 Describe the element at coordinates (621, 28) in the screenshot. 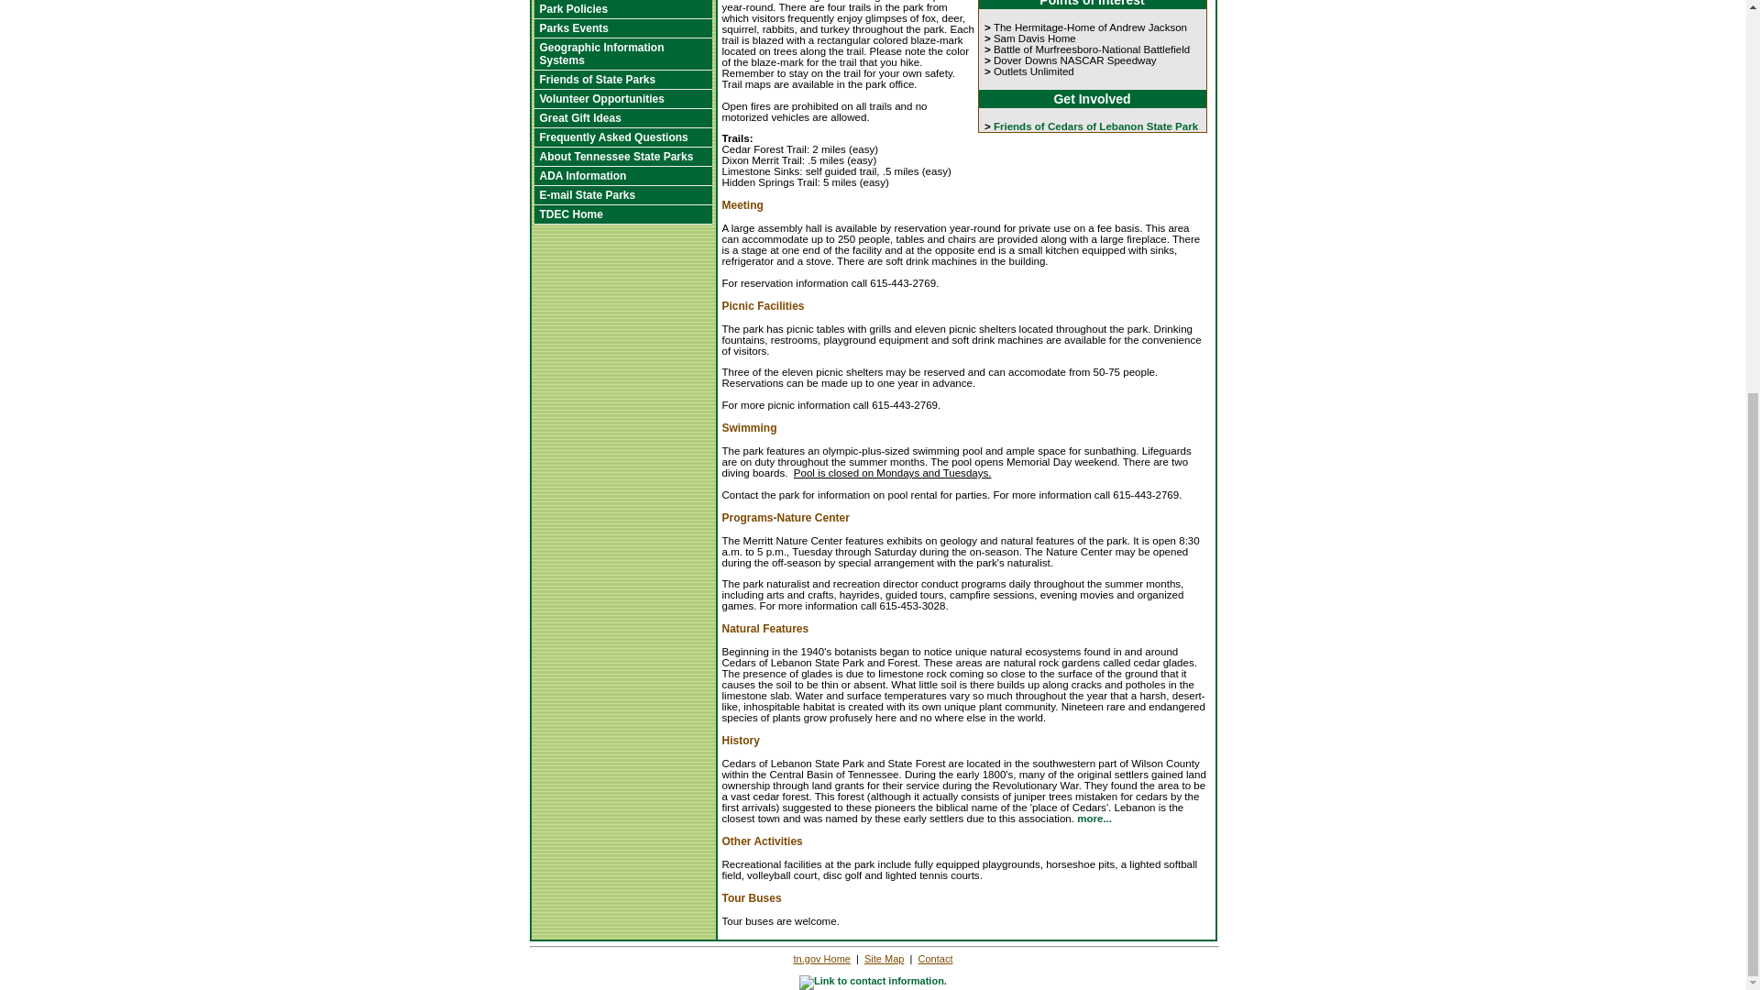

I see `Parks Events` at that location.